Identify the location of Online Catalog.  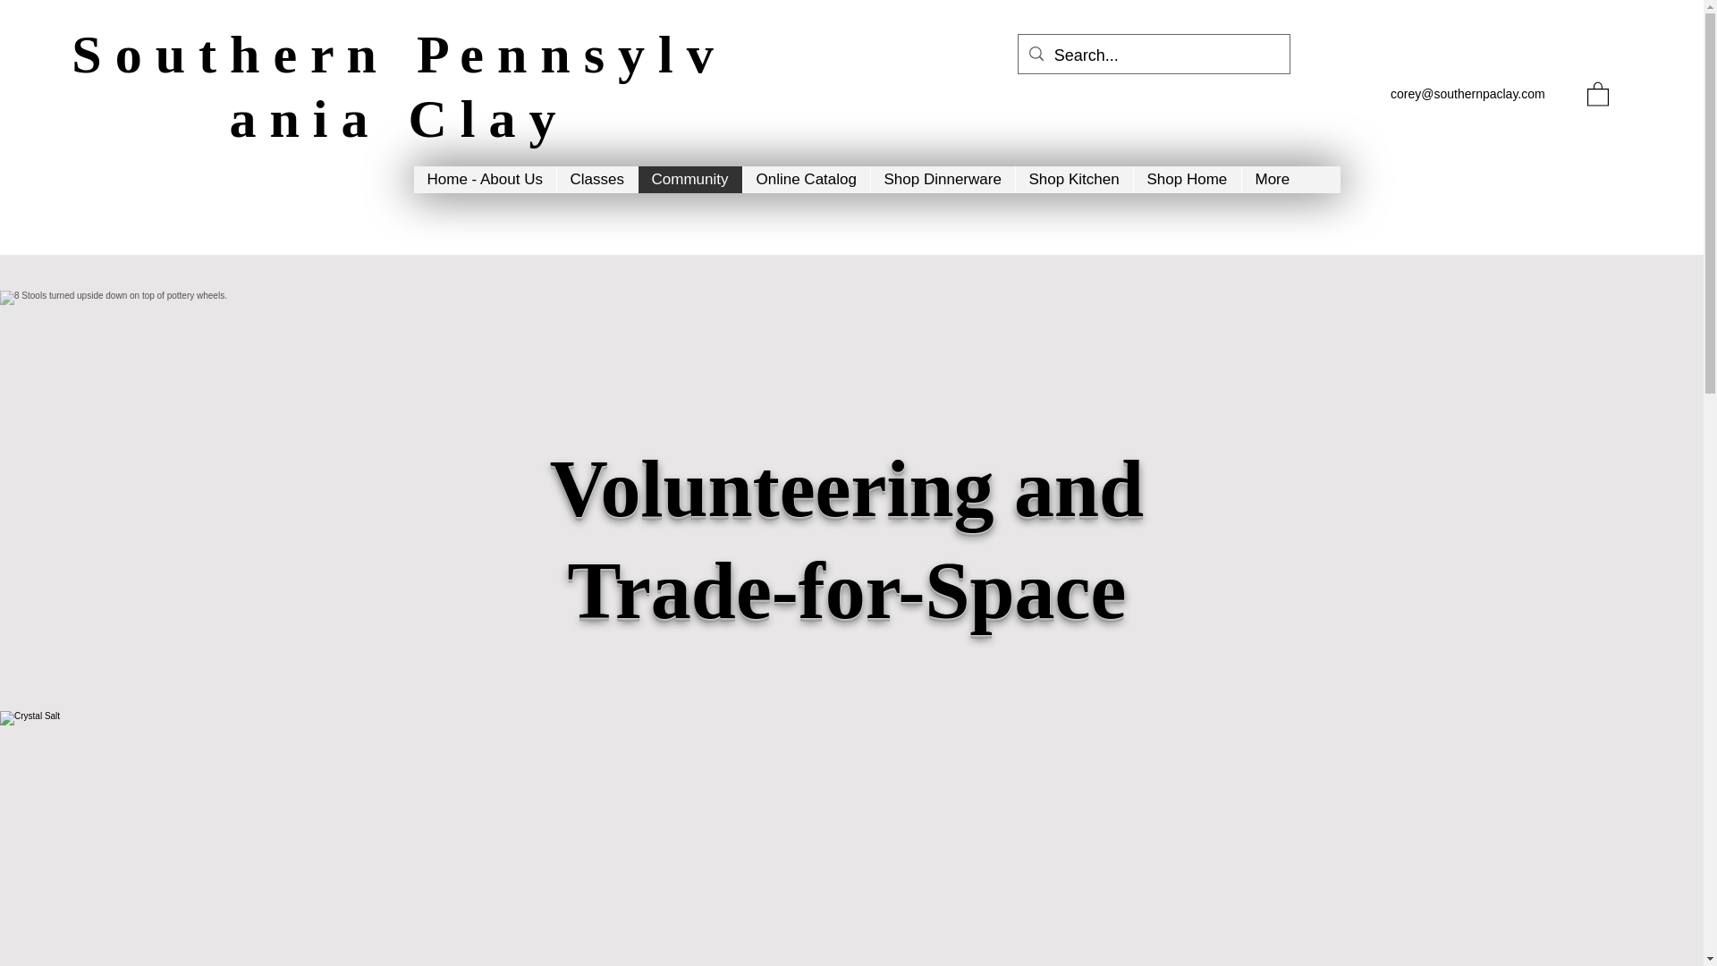
(806, 179).